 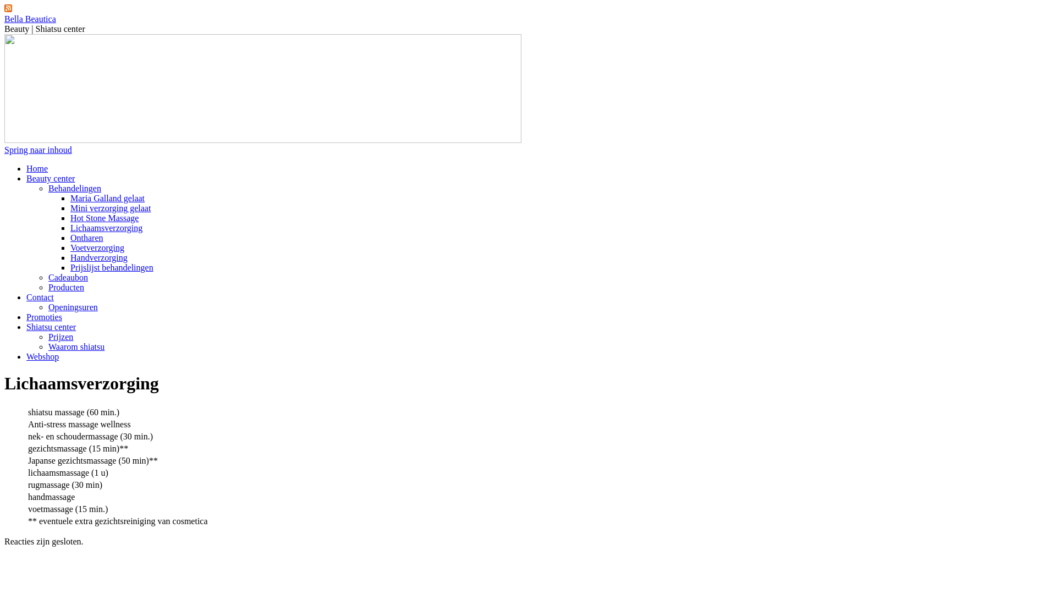 I want to click on Promoties, so click(x=44, y=317).